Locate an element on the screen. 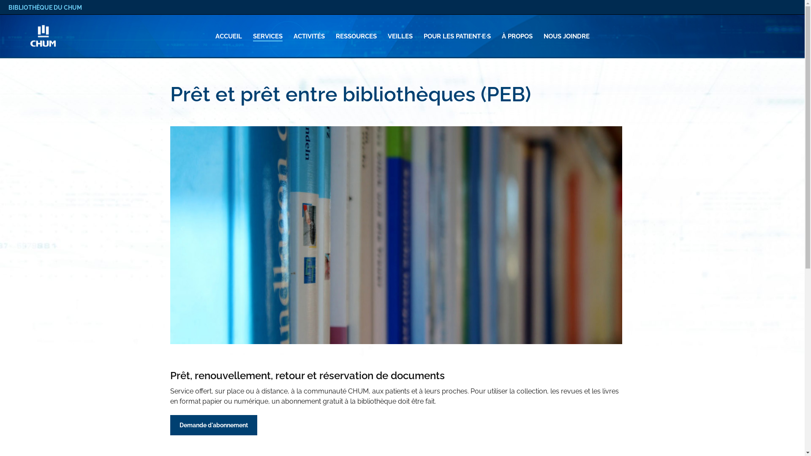 This screenshot has height=456, width=811. ACCUEIL is located at coordinates (228, 36).